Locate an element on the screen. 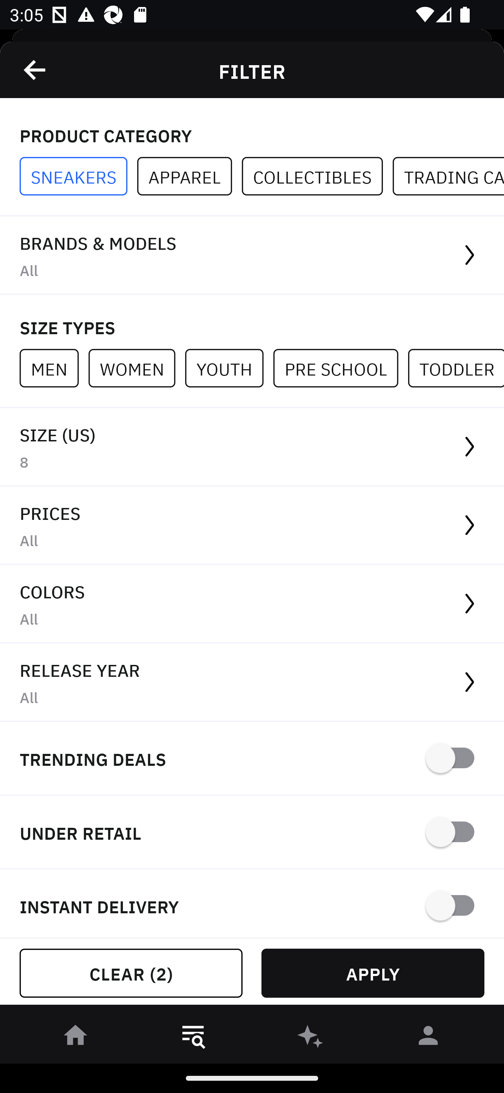  SIZE (US) 8 is located at coordinates (252, 447).